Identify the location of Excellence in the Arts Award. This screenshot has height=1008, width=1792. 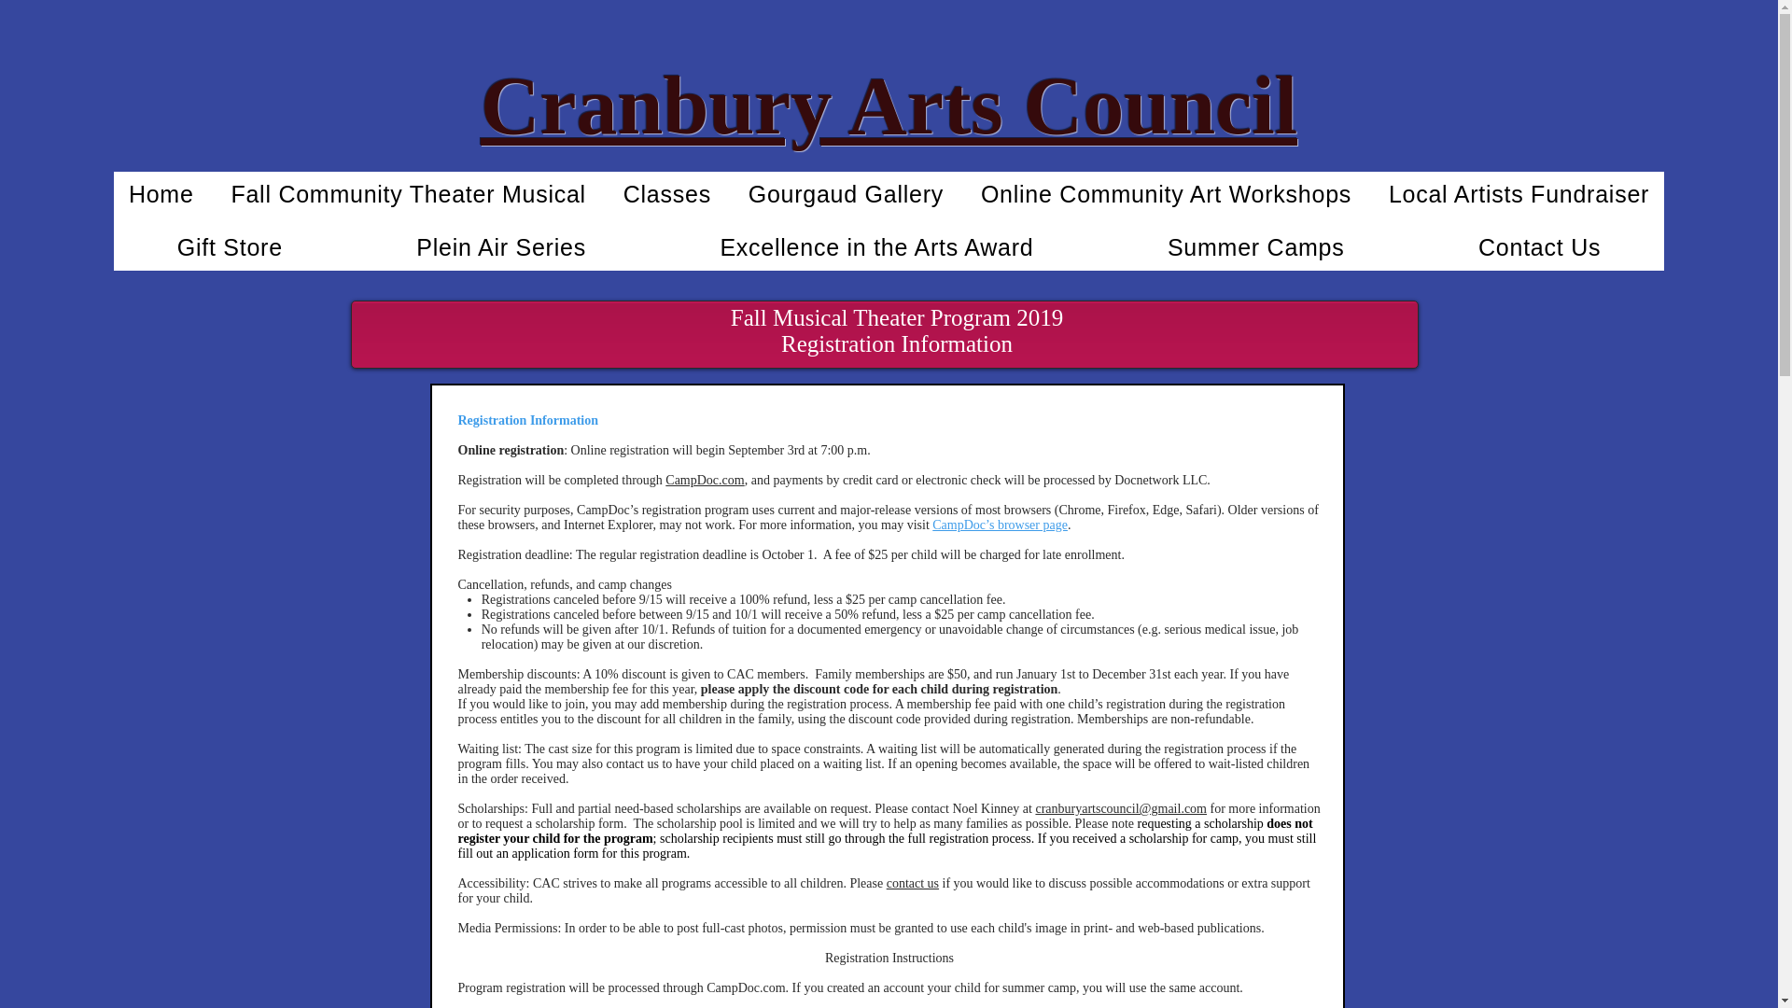
(877, 247).